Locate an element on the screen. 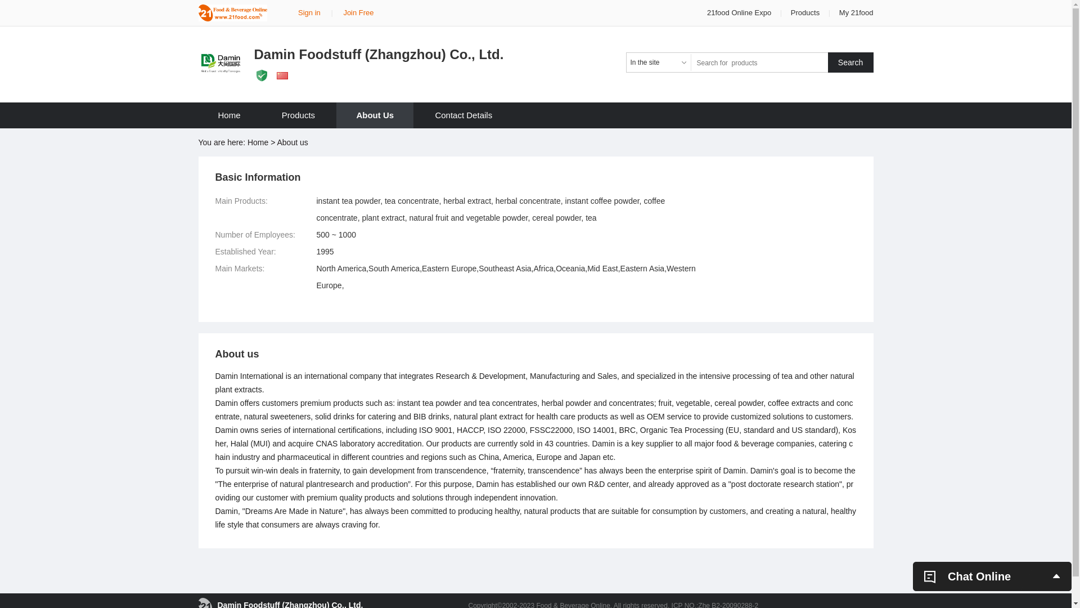 Image resolution: width=1080 pixels, height=608 pixels. About Us is located at coordinates (375, 115).